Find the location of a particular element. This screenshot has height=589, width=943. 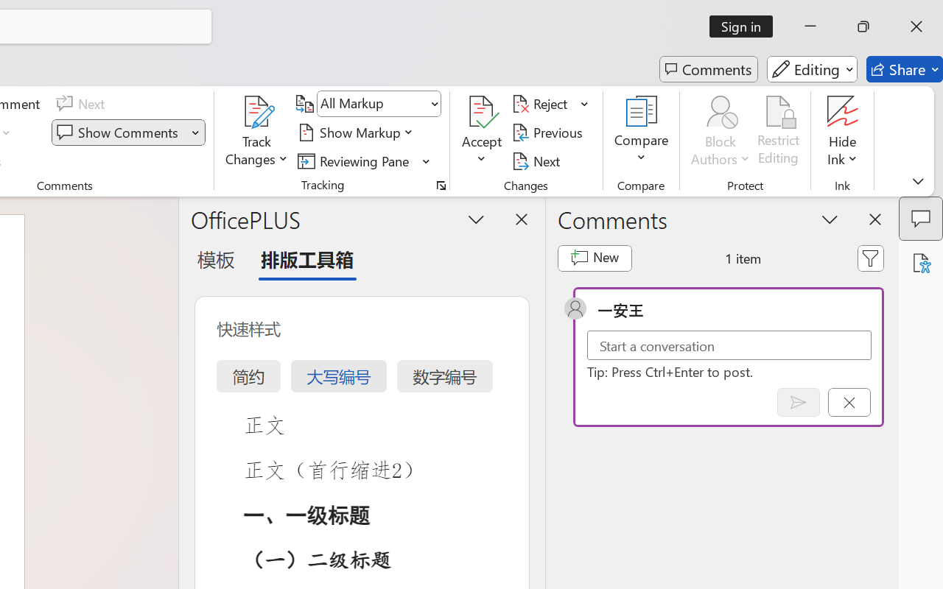

Change Tracking Options... is located at coordinates (441, 186).